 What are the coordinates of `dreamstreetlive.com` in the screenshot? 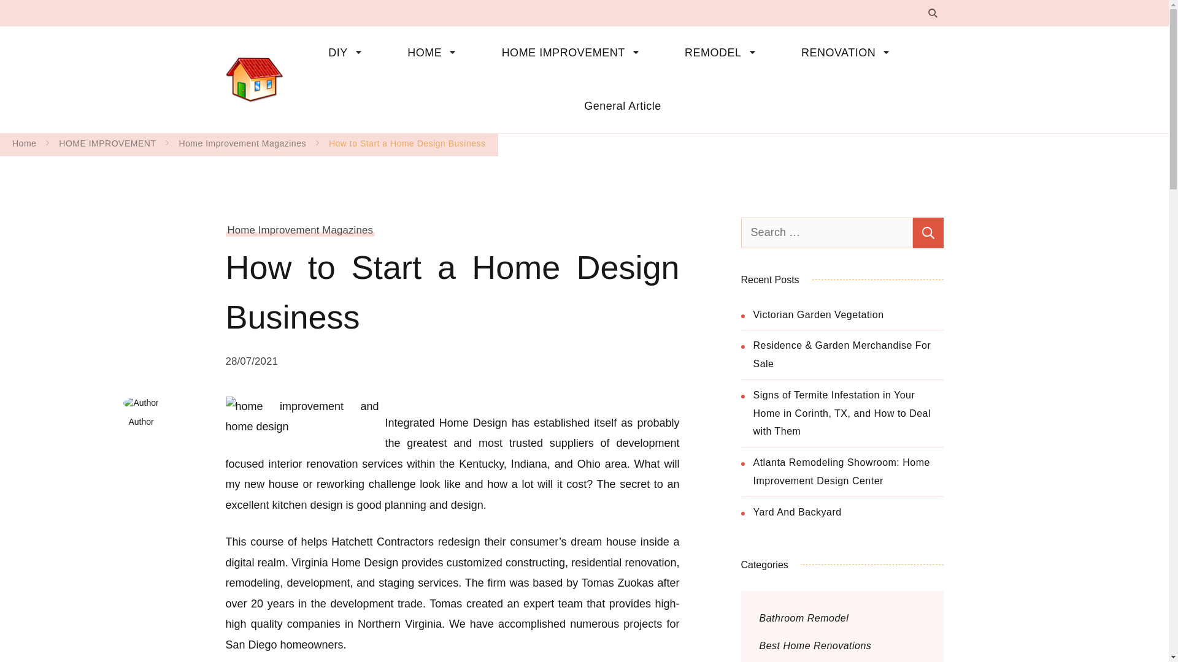 It's located at (367, 69).